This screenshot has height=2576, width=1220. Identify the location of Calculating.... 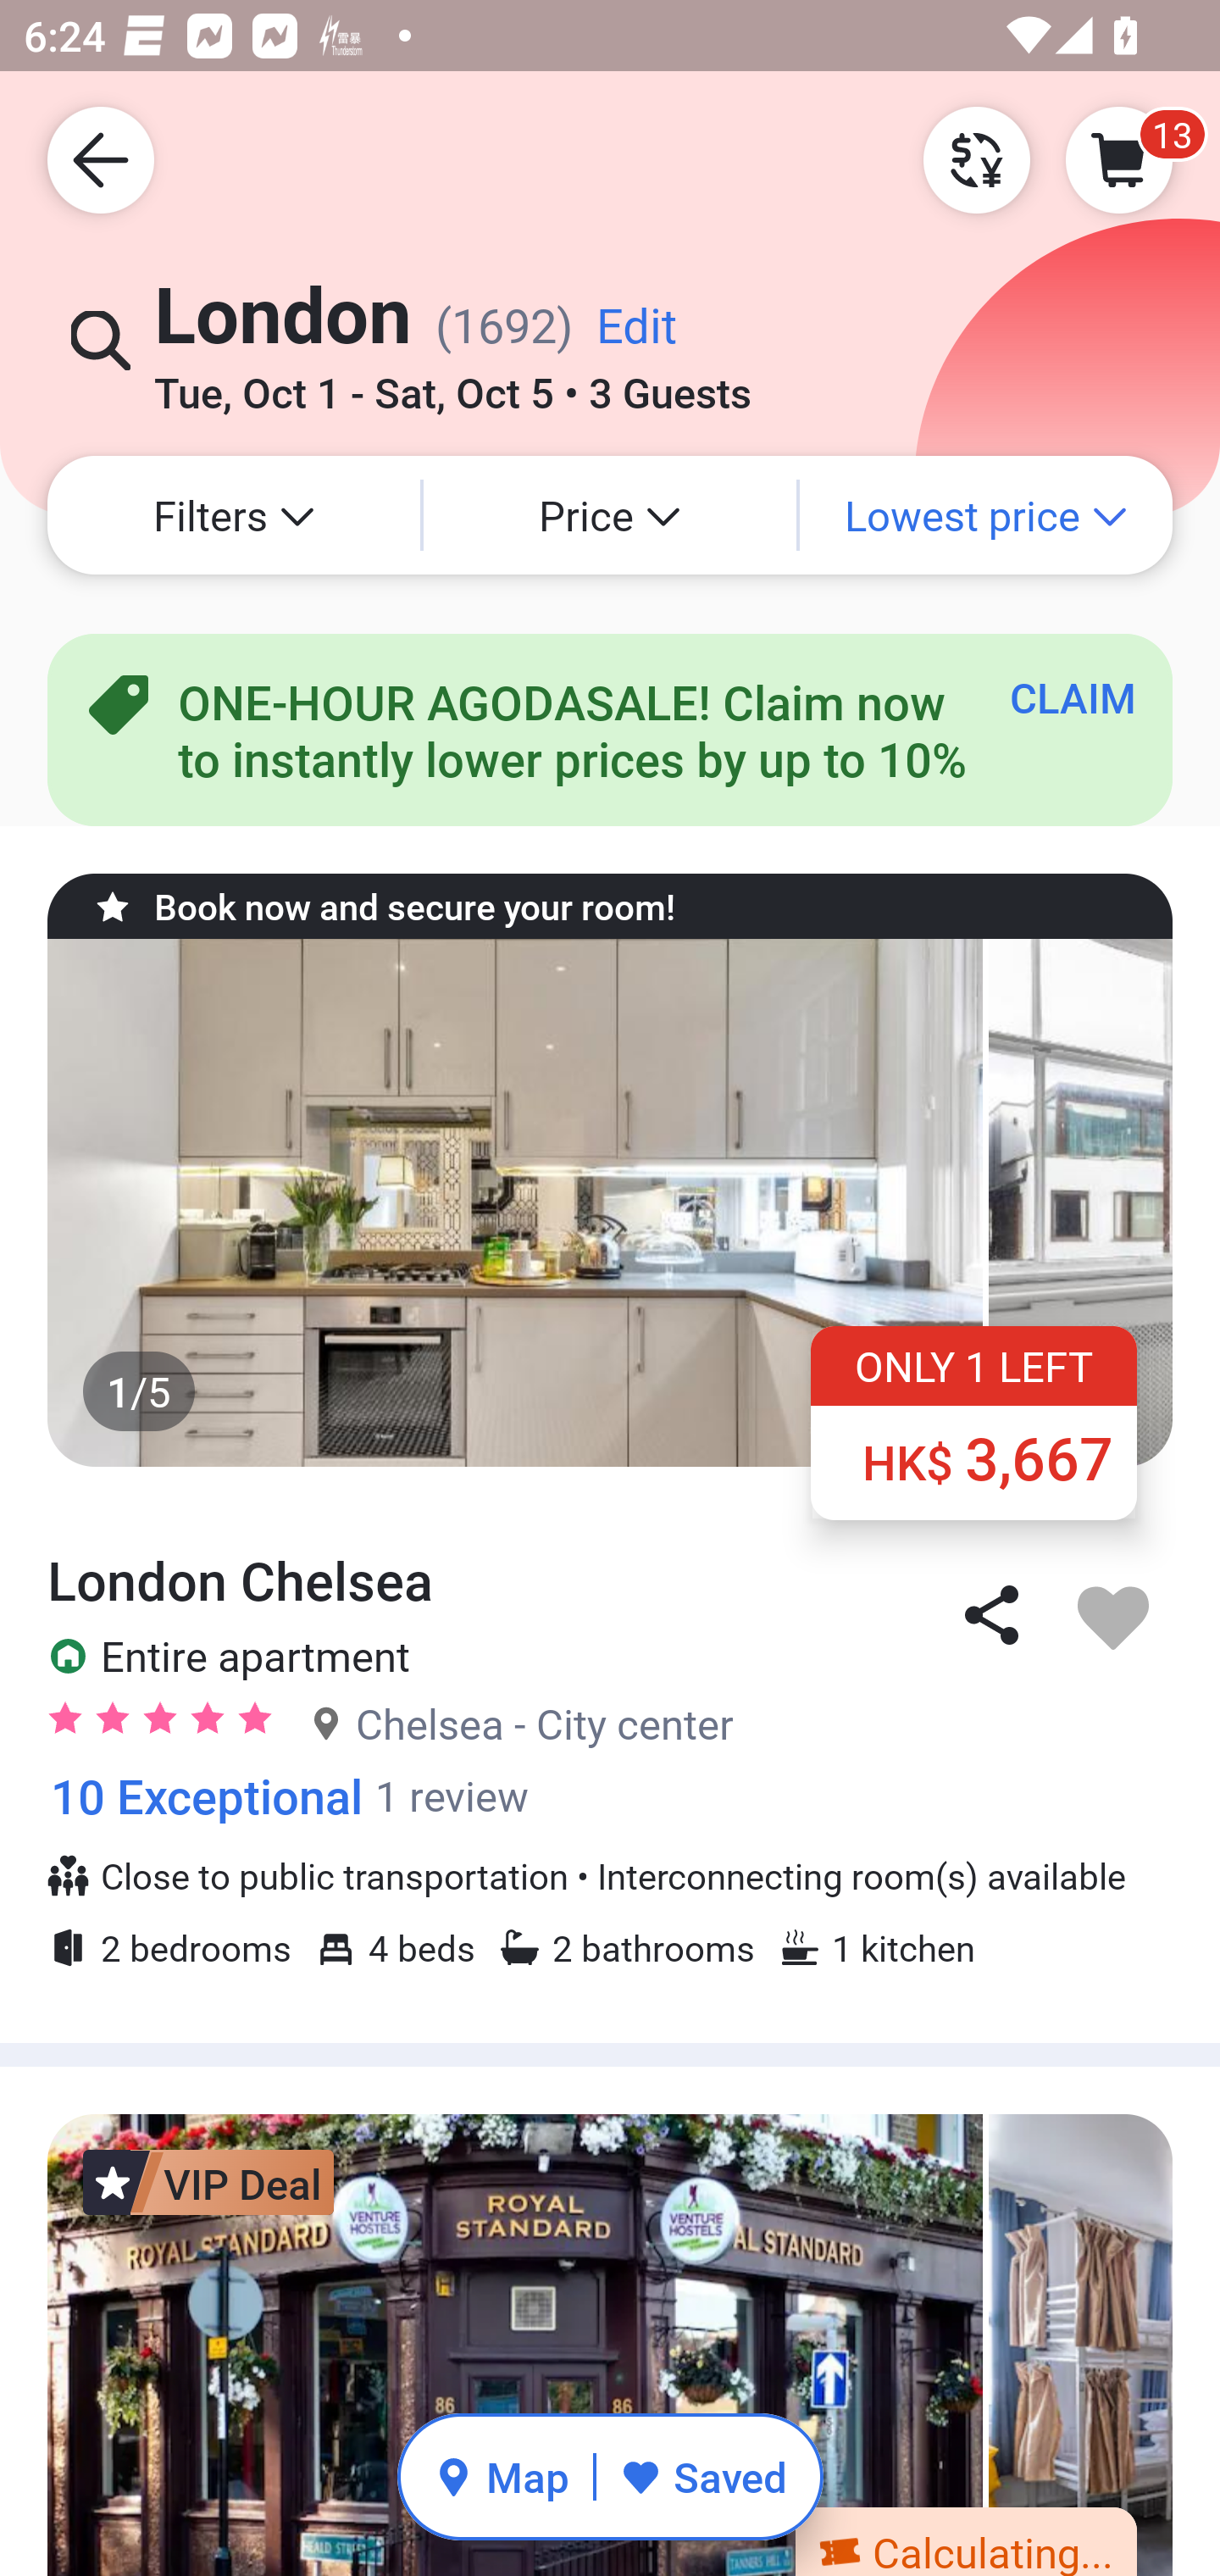
(966, 2540).